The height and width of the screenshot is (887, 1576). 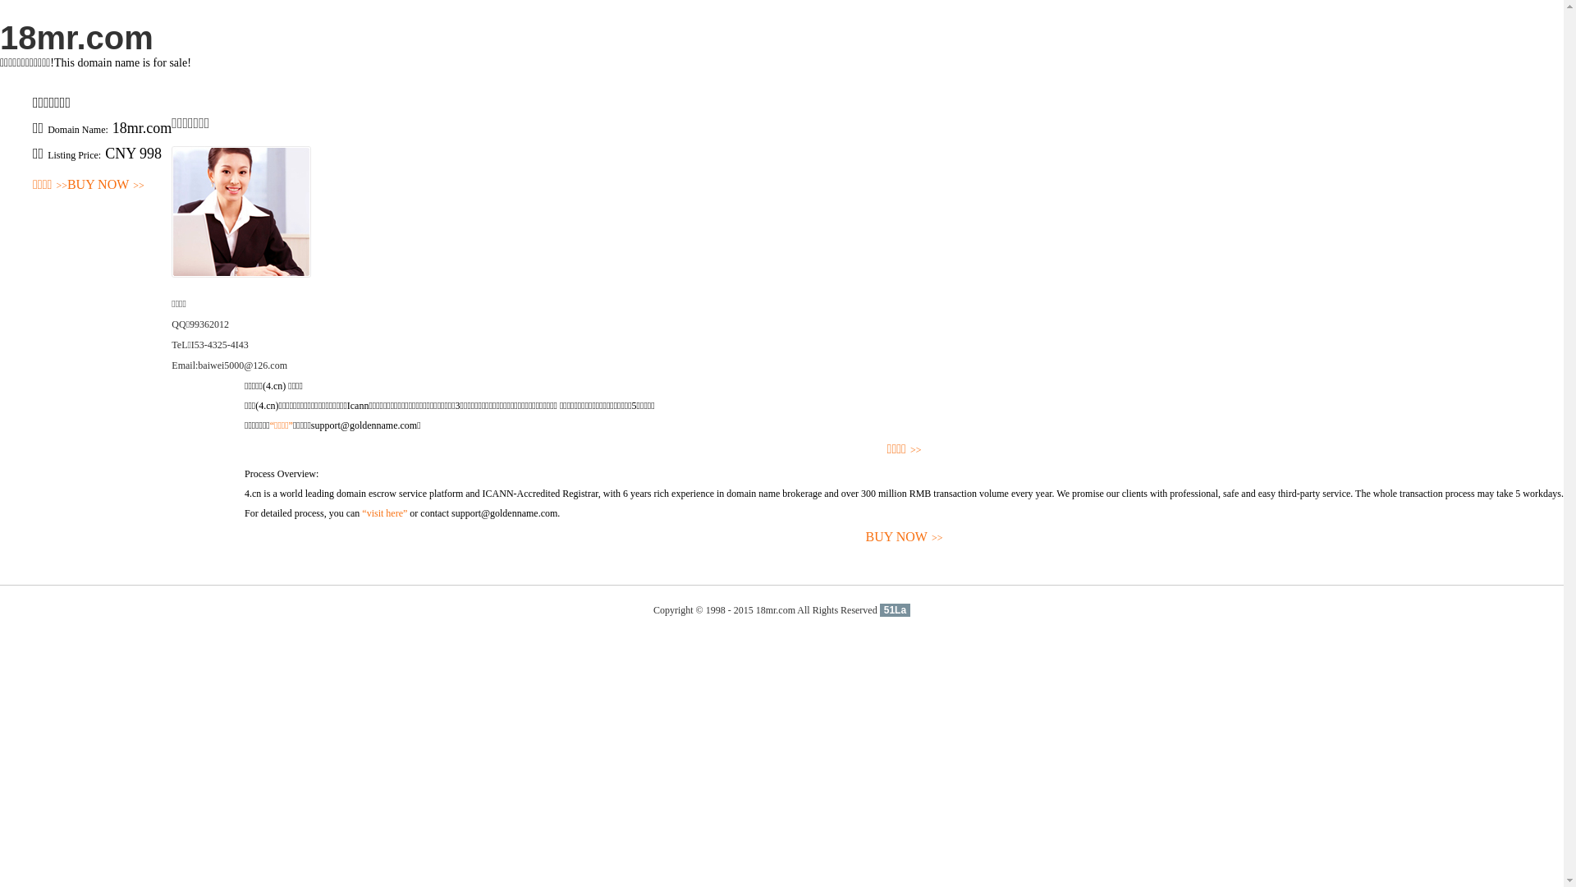 What do you see at coordinates (106, 186) in the screenshot?
I see `BUY NOW>>` at bounding box center [106, 186].